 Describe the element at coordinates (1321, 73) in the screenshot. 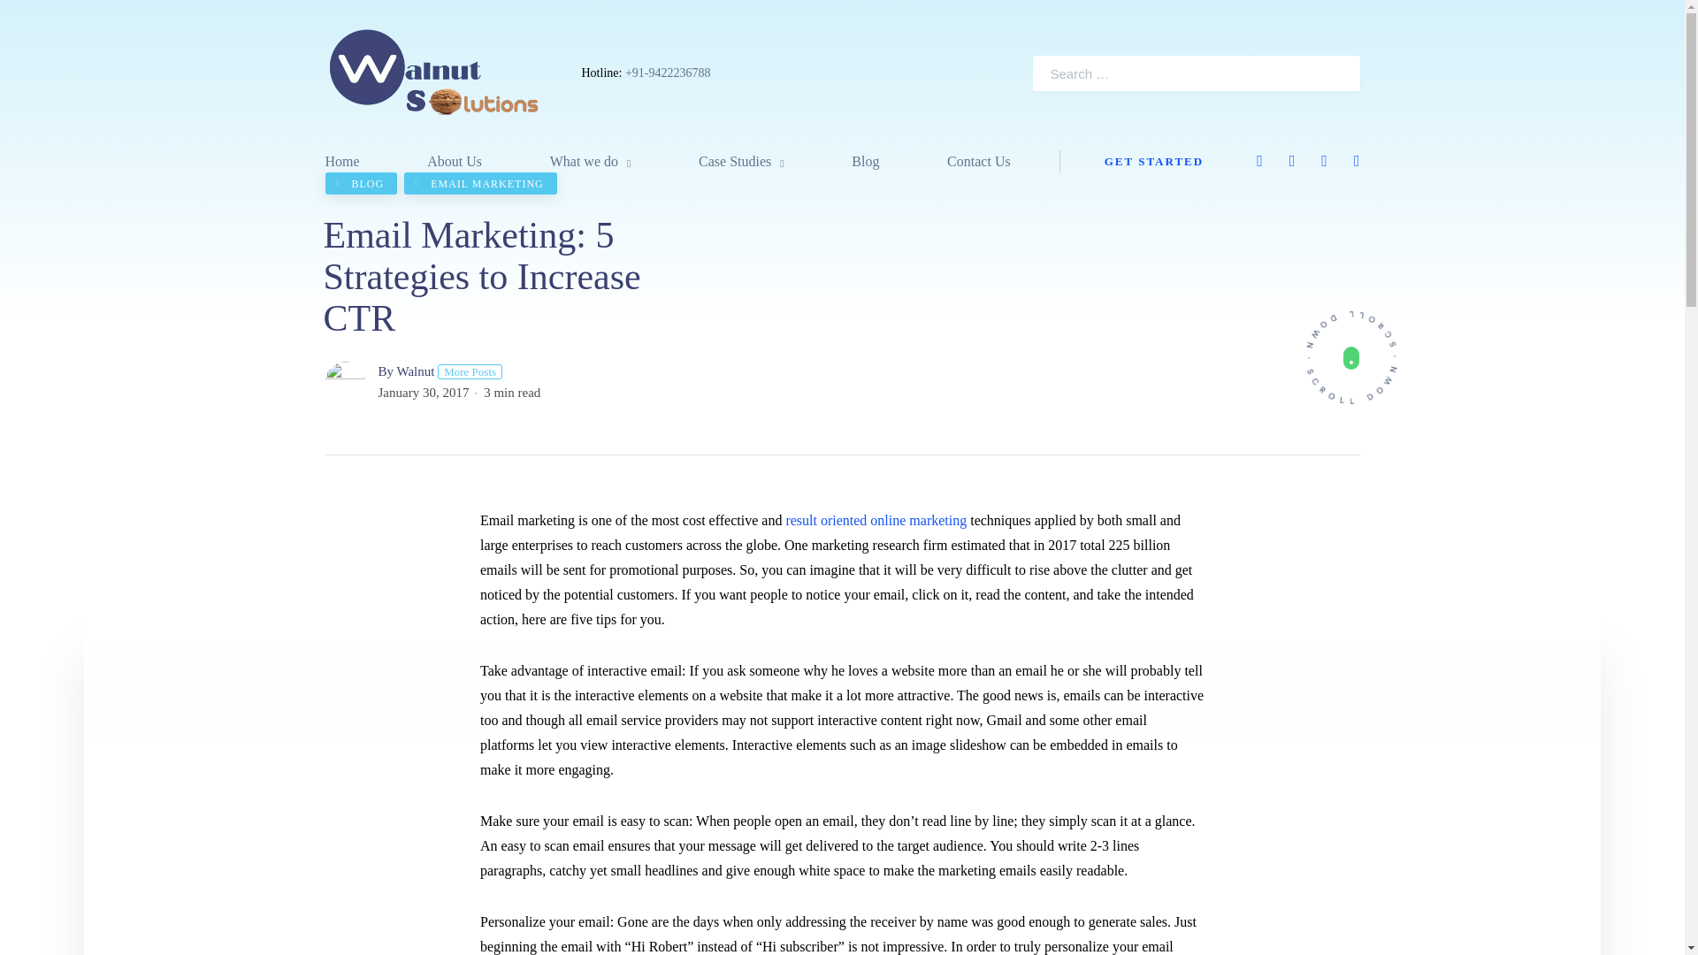

I see `Search` at that location.